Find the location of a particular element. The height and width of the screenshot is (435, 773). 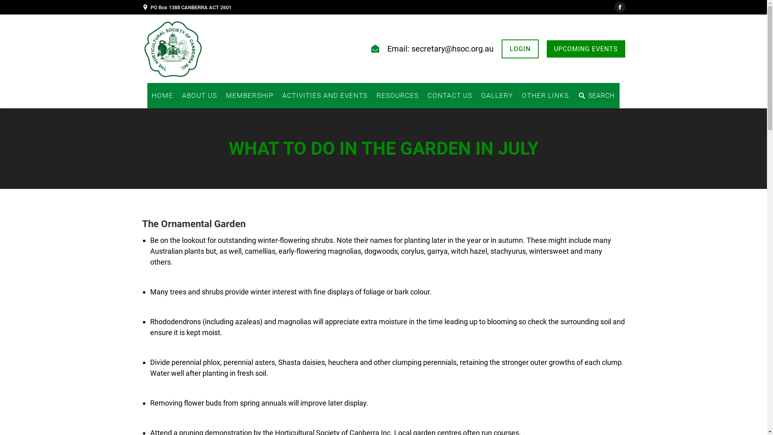

LOGIN is located at coordinates (520, 49).